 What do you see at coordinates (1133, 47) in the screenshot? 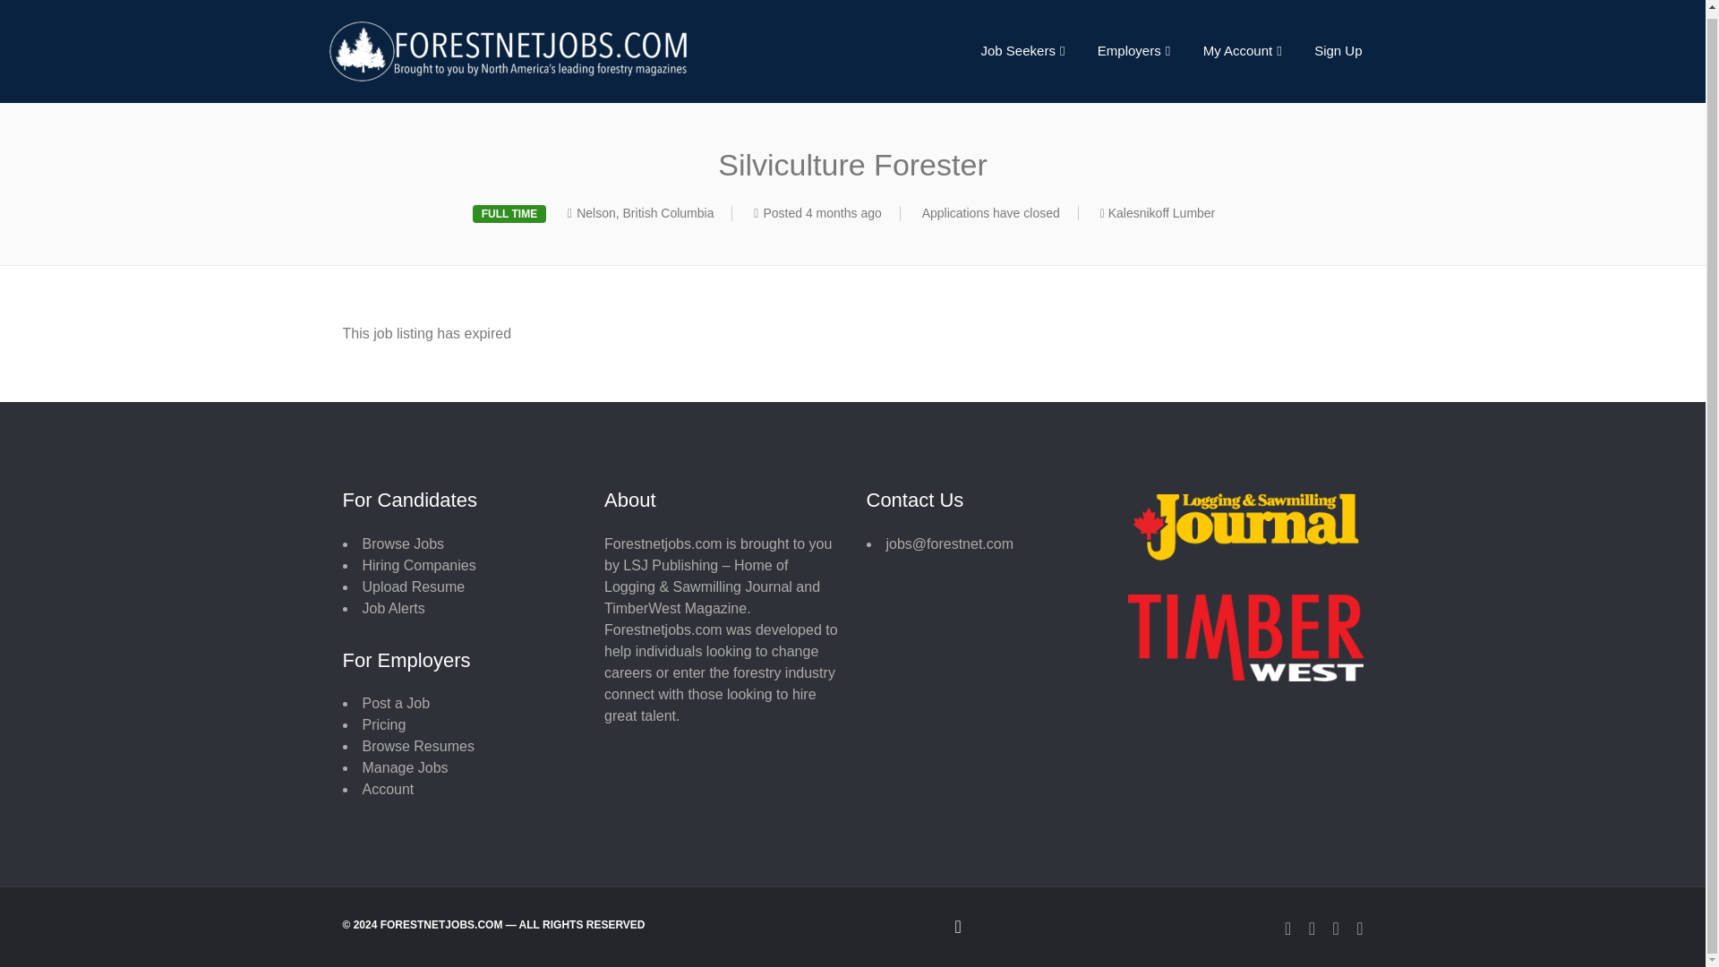
I see `Employers` at bounding box center [1133, 47].